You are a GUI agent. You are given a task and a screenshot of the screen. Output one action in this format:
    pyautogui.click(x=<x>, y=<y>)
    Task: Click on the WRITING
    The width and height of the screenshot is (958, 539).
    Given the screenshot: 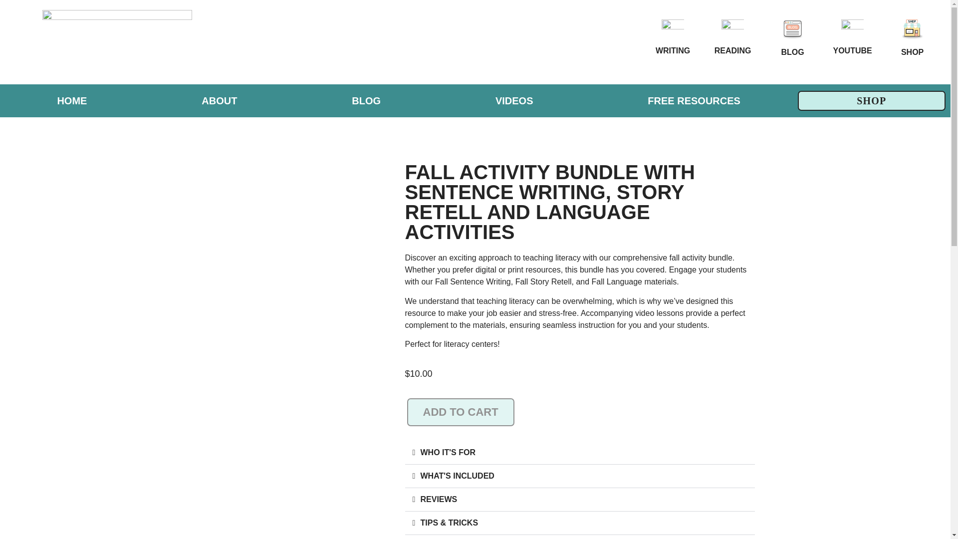 What is the action you would take?
    pyautogui.click(x=673, y=50)
    